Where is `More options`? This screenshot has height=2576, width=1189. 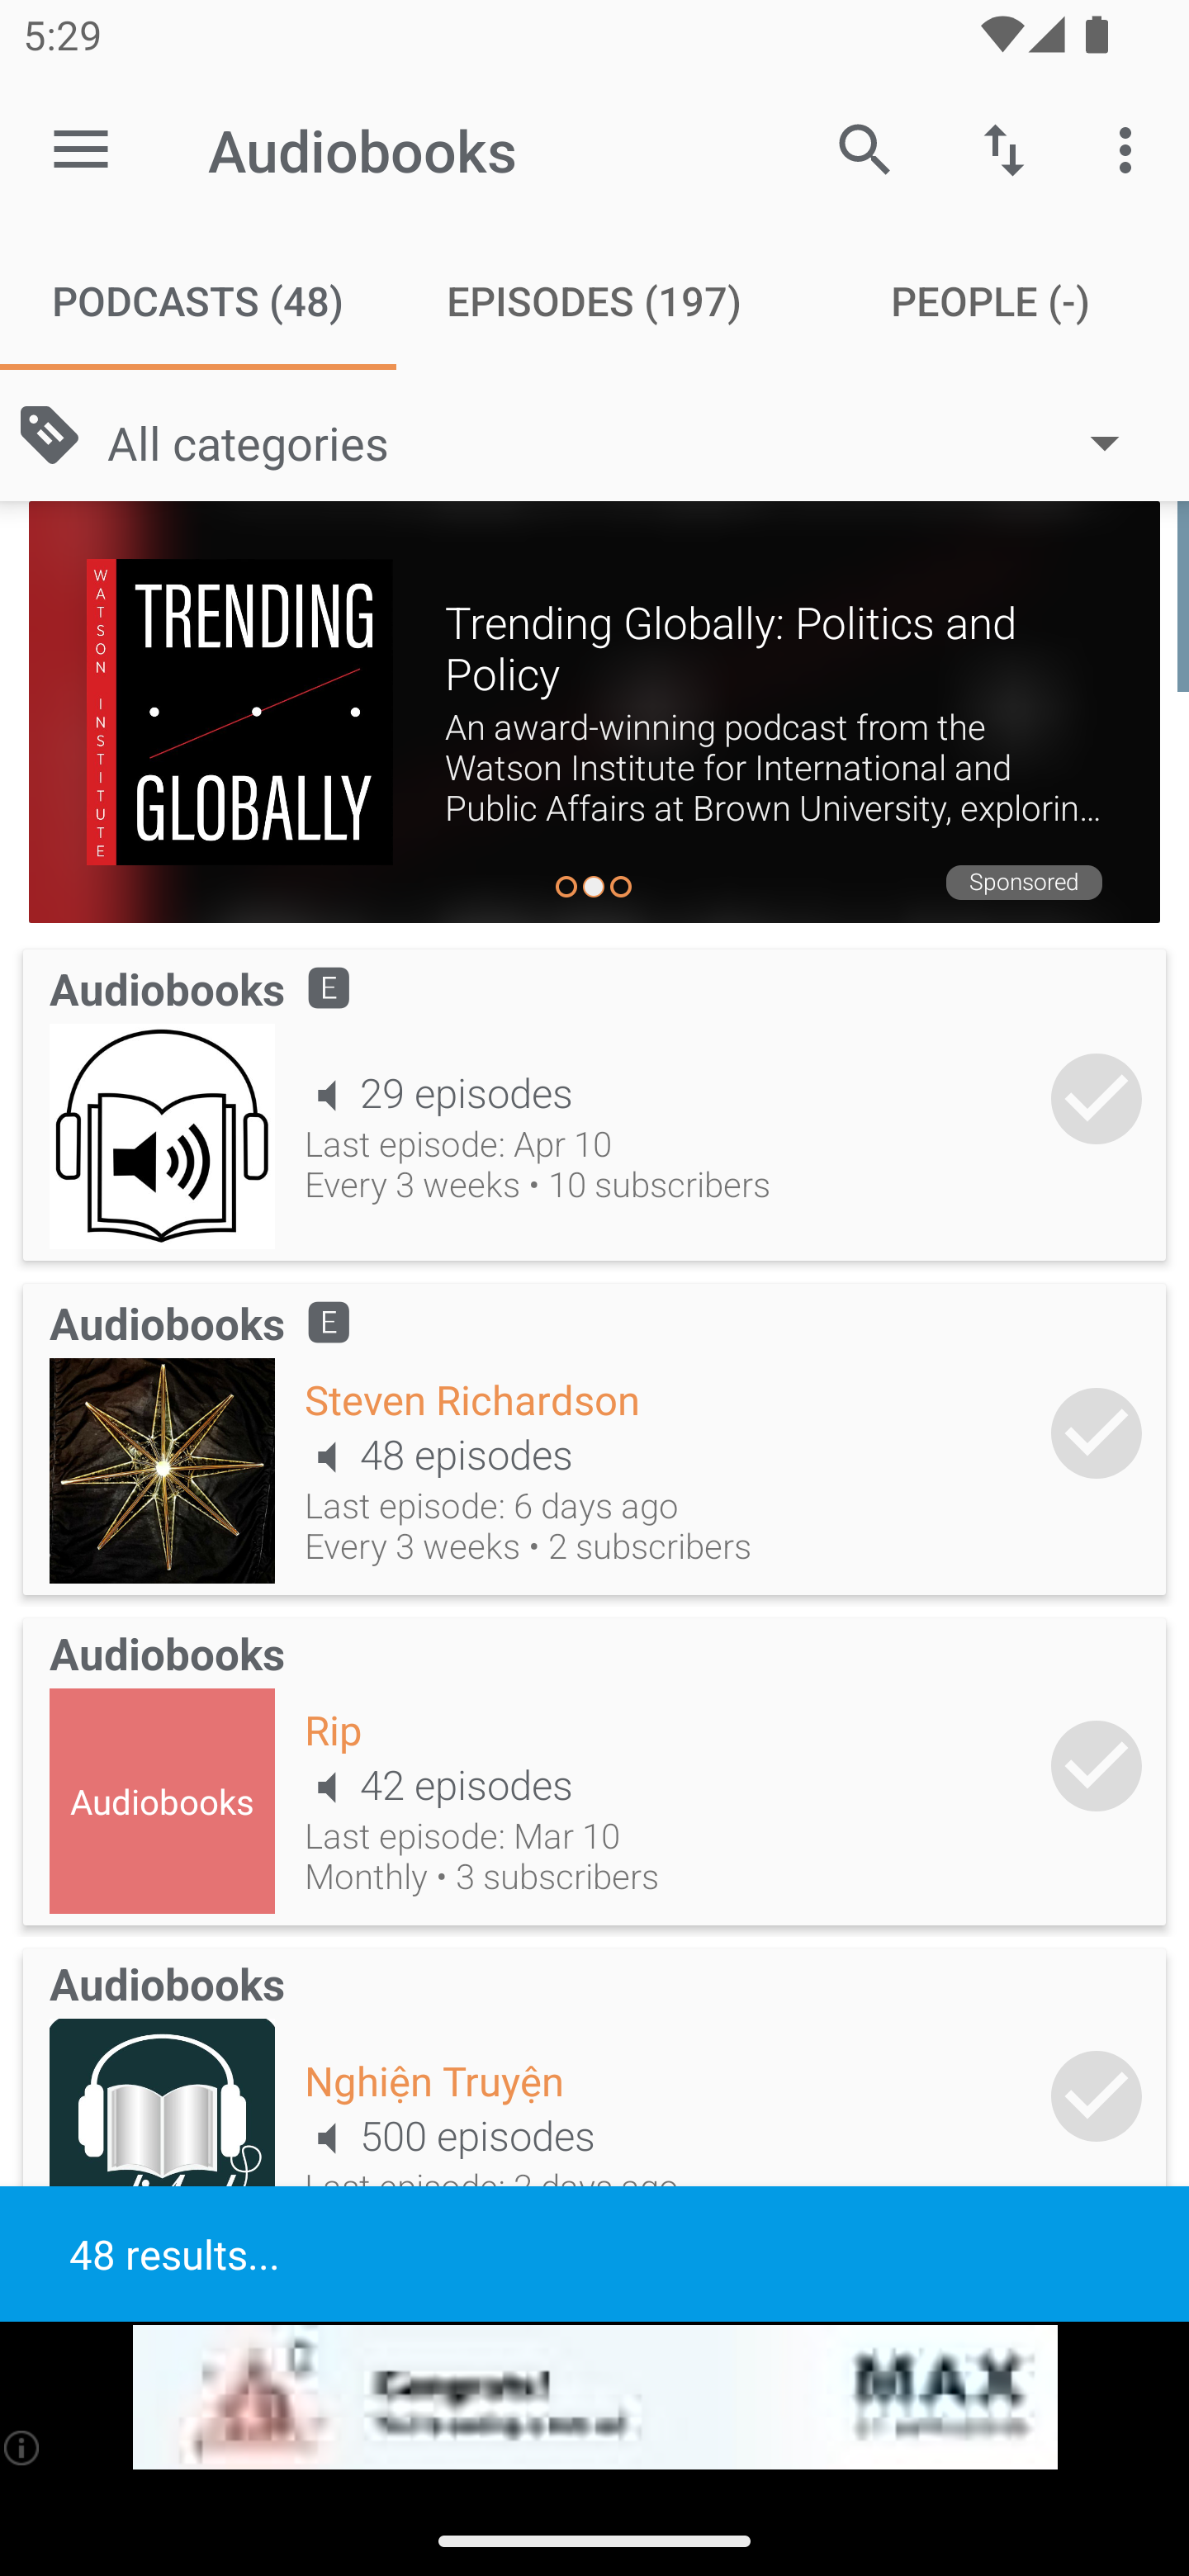 More options is located at coordinates (1131, 149).